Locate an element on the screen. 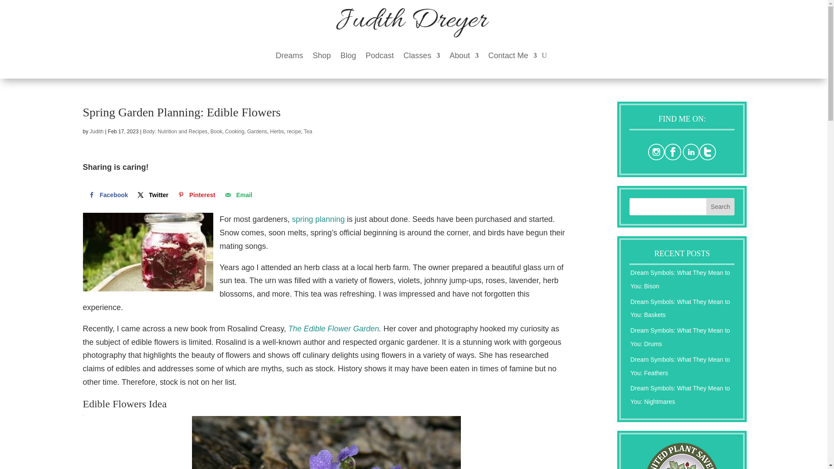 The image size is (834, 469). Tea is located at coordinates (308, 131).